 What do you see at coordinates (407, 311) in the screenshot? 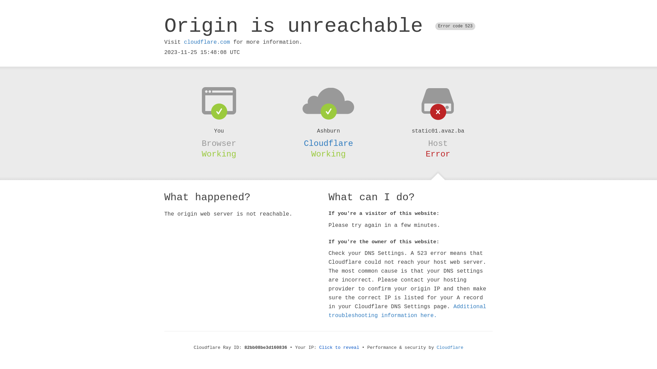
I see `Additional troubleshooting information here.` at bounding box center [407, 311].